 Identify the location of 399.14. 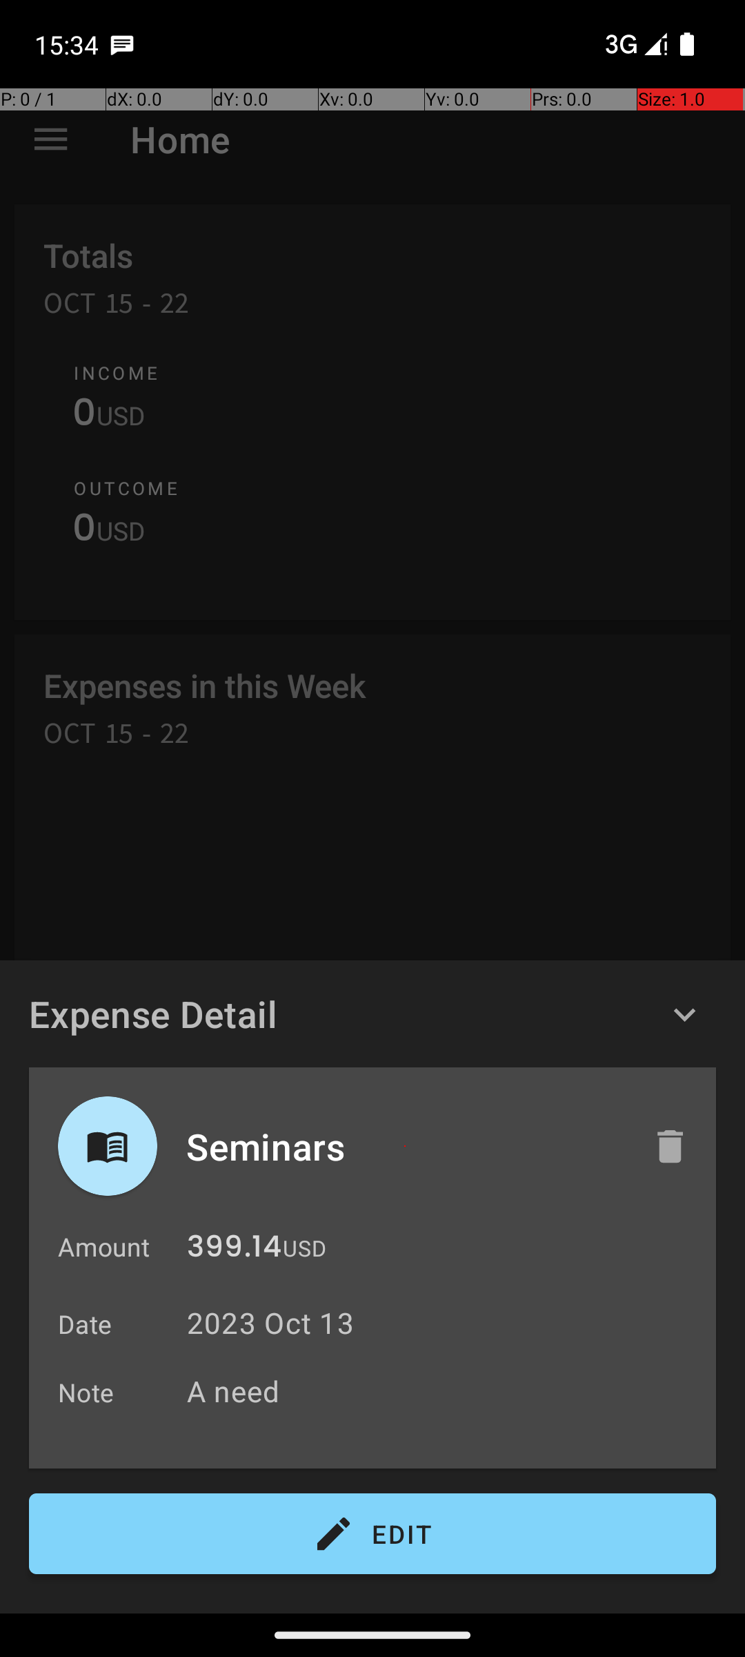
(235, 1250).